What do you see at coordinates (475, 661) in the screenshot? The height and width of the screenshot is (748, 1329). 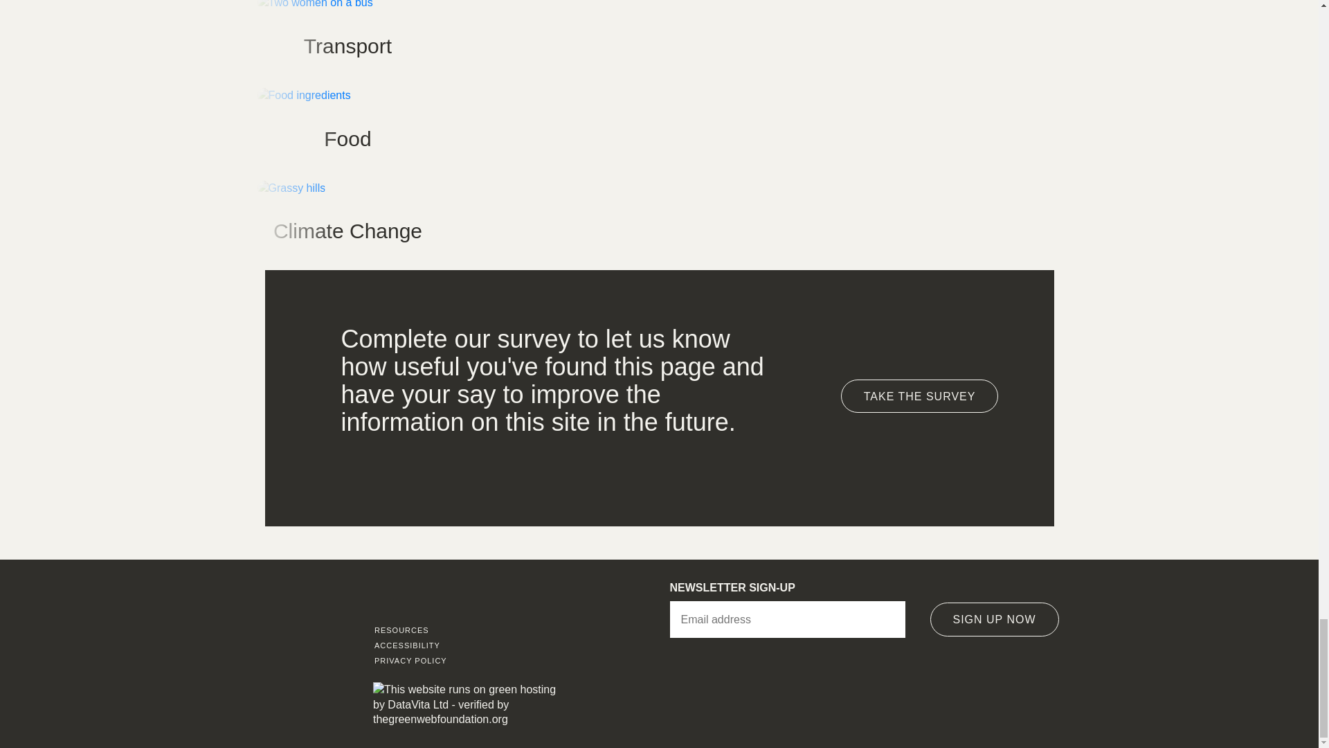 I see `PRIVACY POLICY` at bounding box center [475, 661].